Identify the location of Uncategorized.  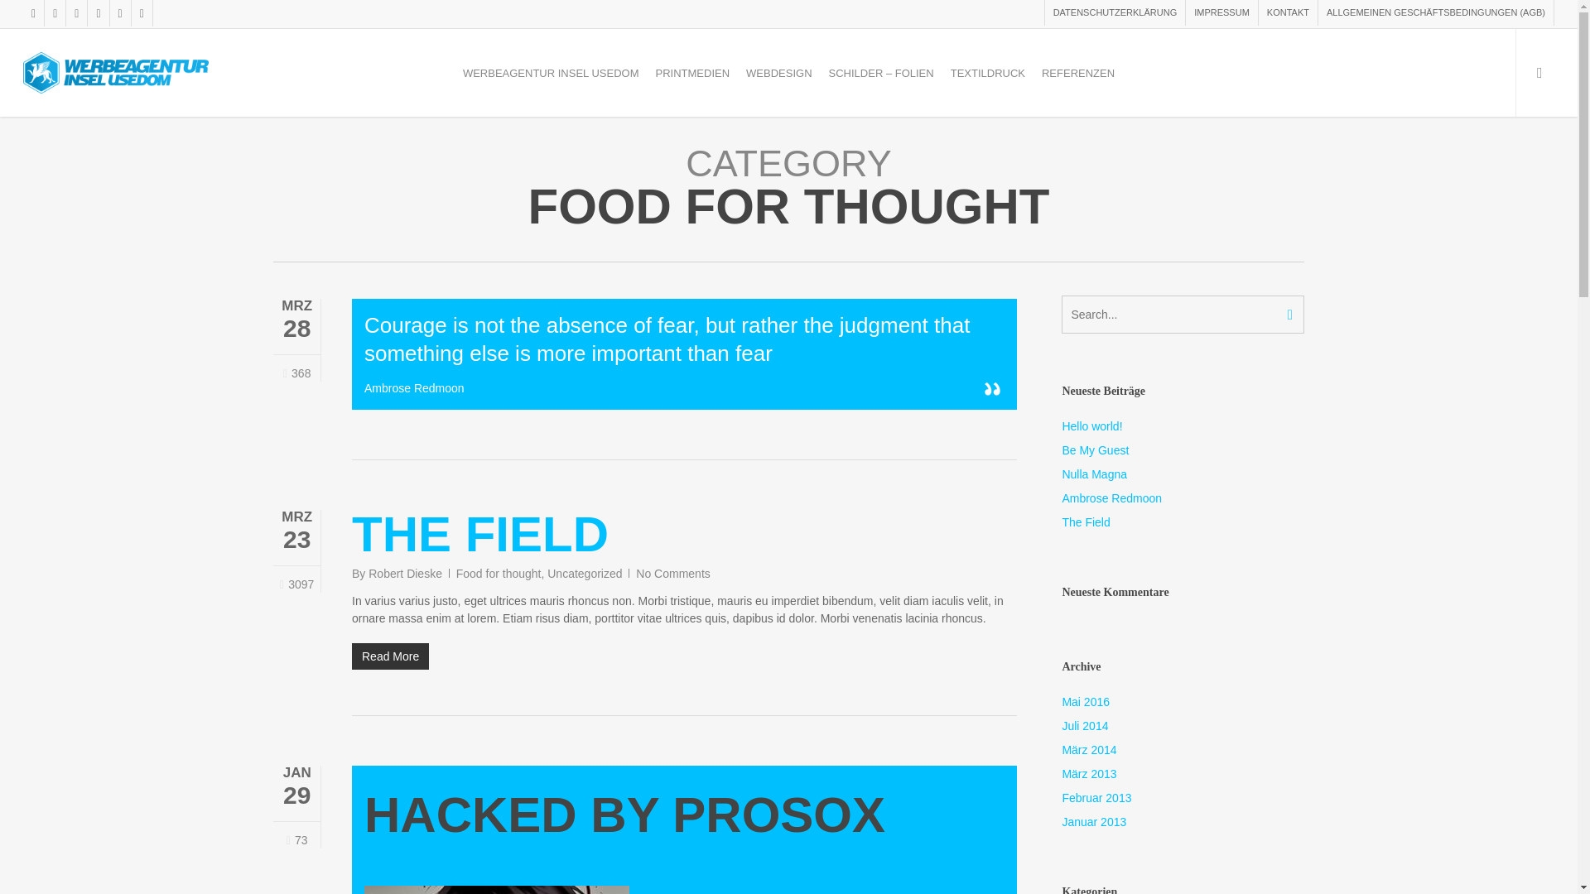
(584, 573).